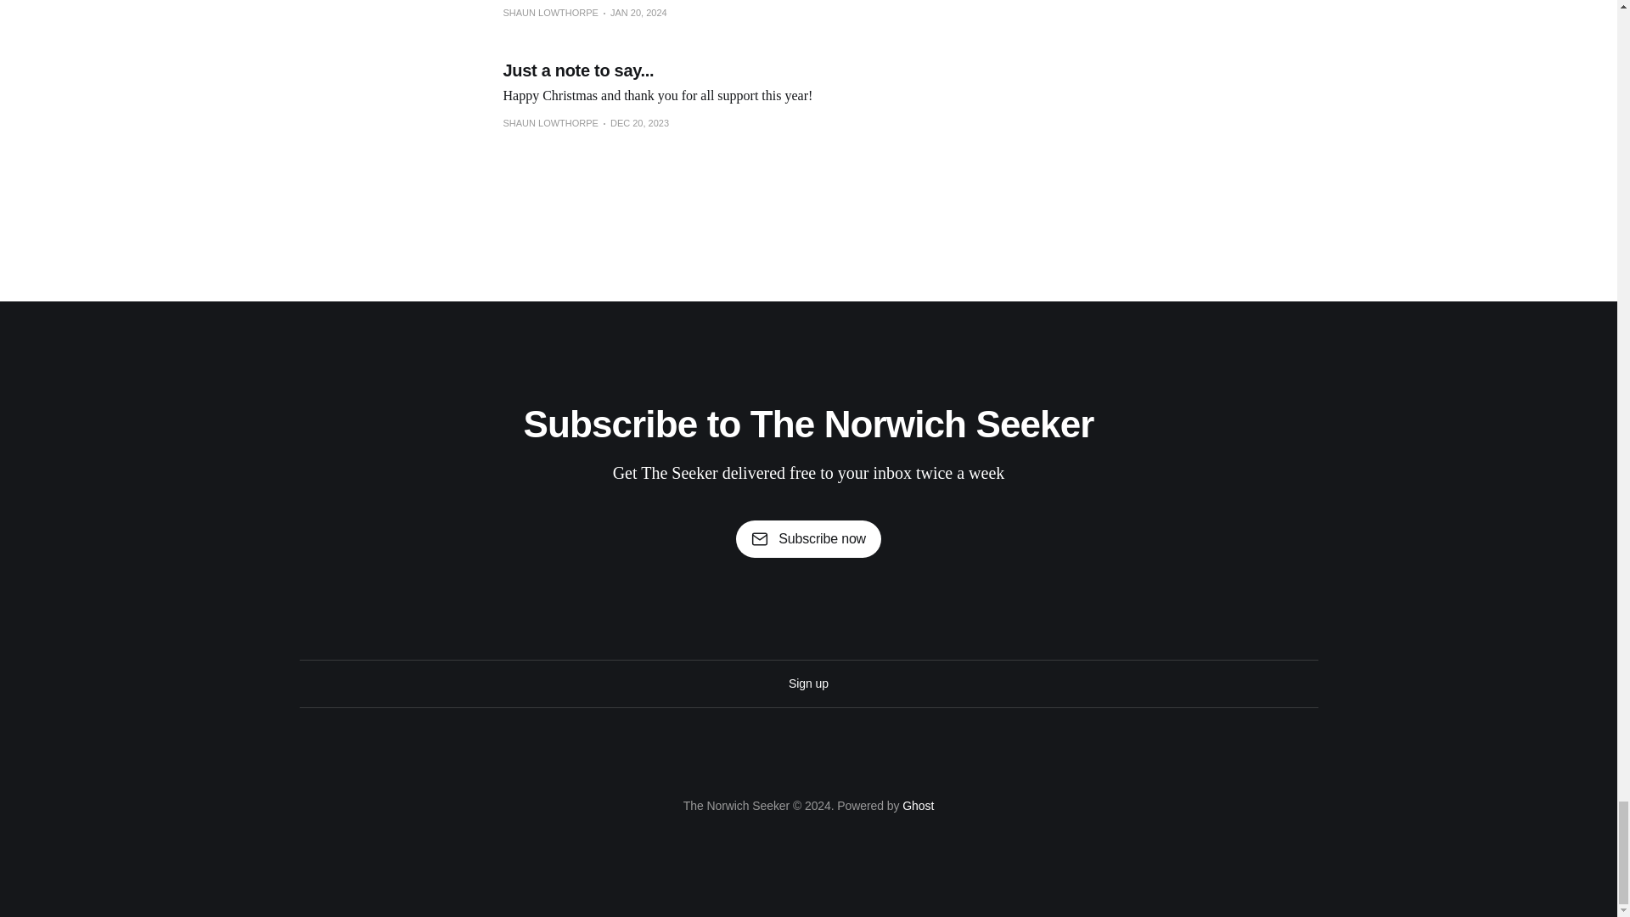 The image size is (1630, 917). I want to click on Ghost, so click(919, 805).